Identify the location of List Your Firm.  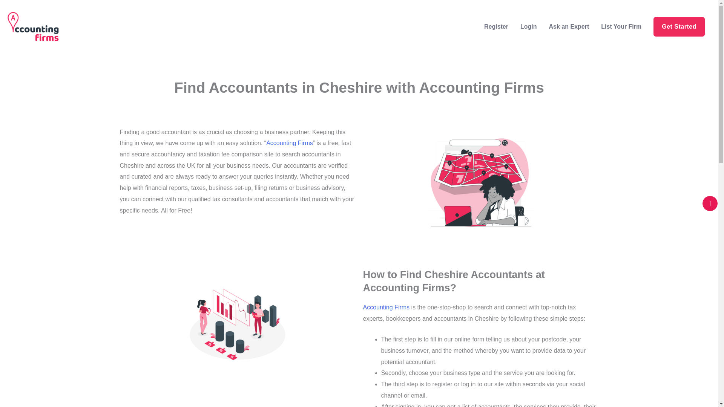
(621, 26).